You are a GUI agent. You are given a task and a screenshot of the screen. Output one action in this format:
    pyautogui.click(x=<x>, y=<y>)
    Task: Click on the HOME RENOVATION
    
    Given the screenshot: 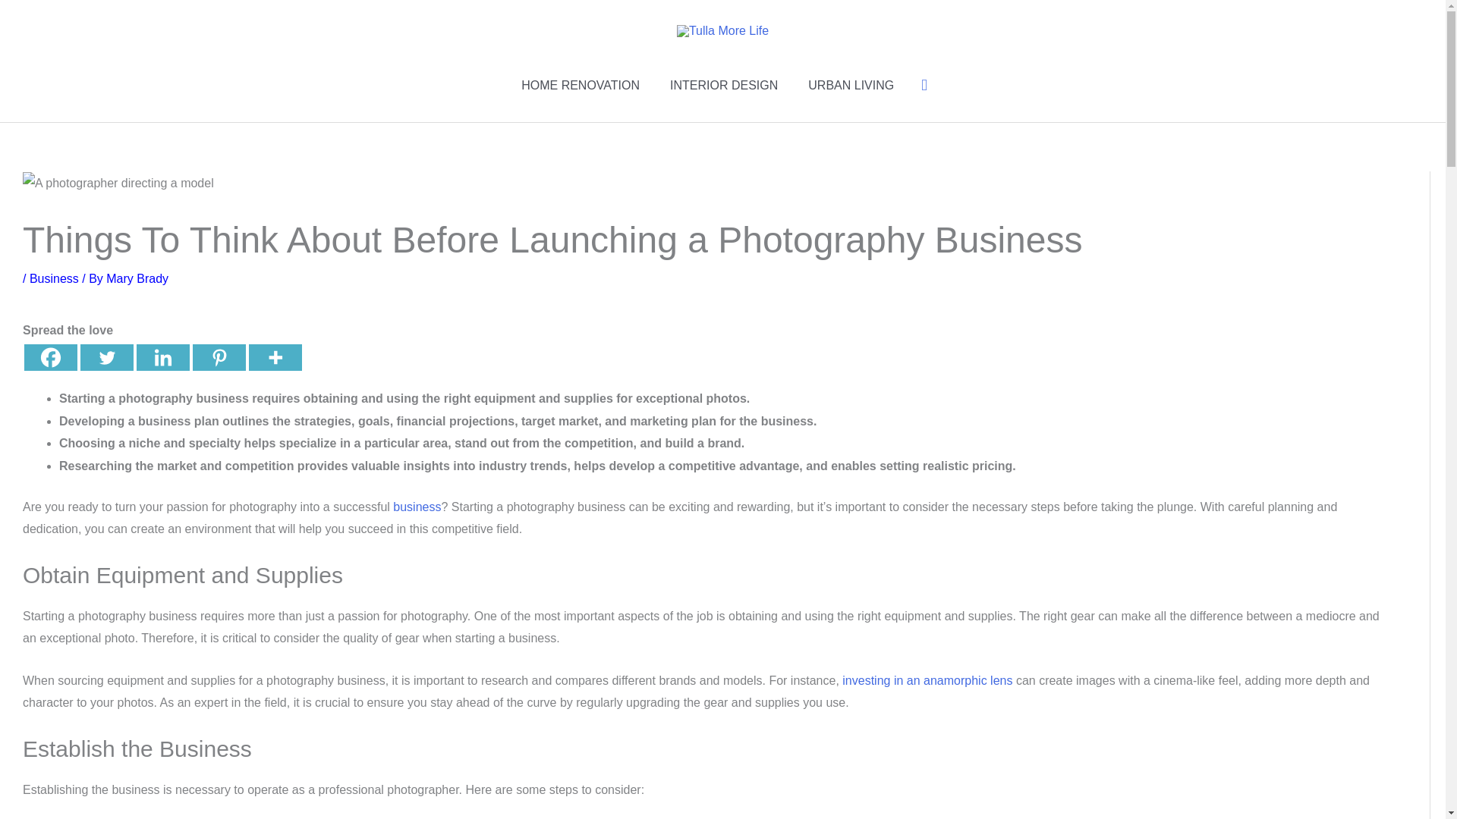 What is the action you would take?
    pyautogui.click(x=580, y=85)
    